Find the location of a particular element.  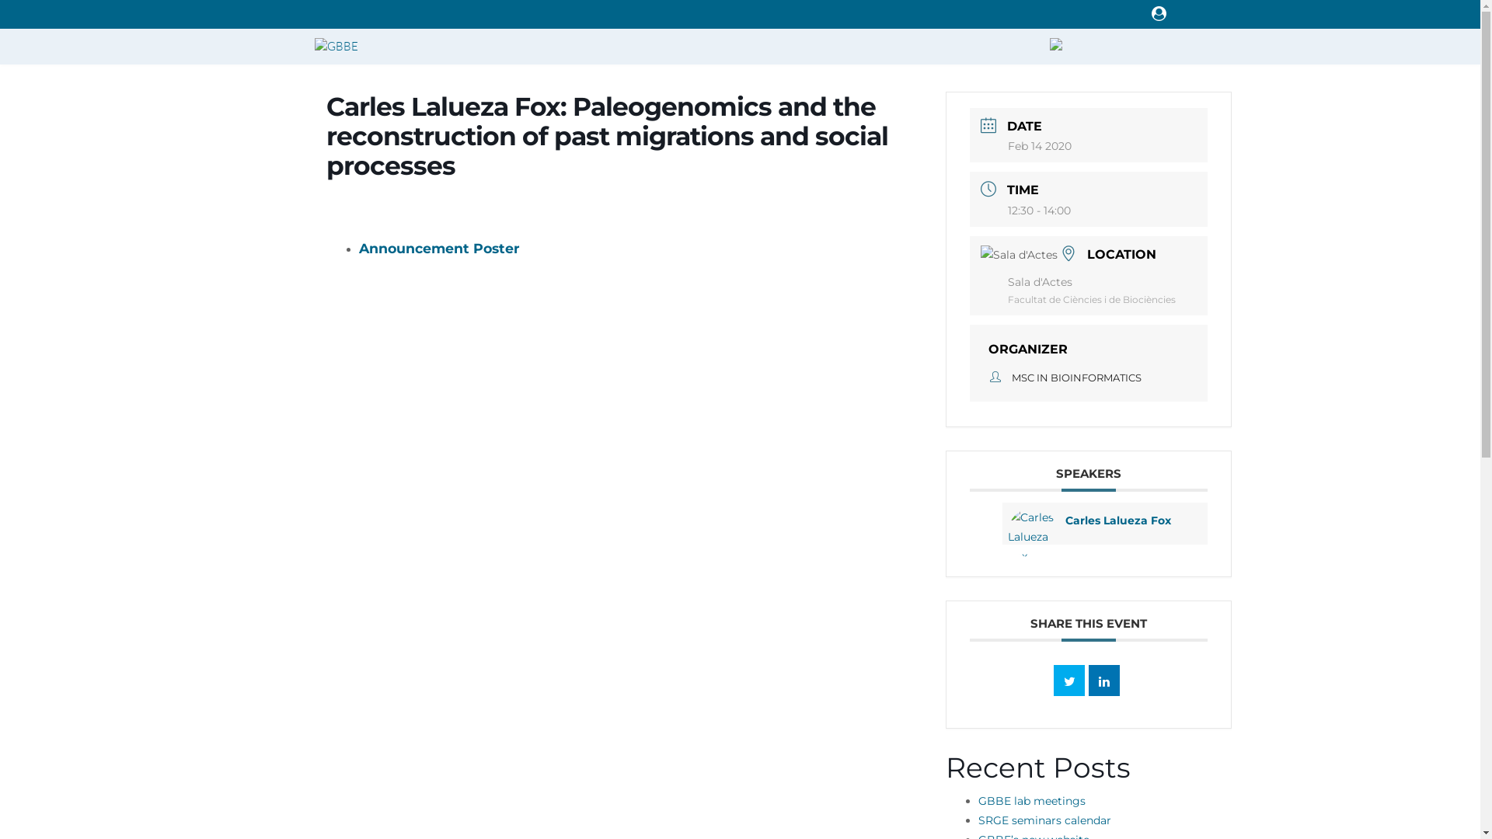

GBBE lab meetings is located at coordinates (1032, 801).